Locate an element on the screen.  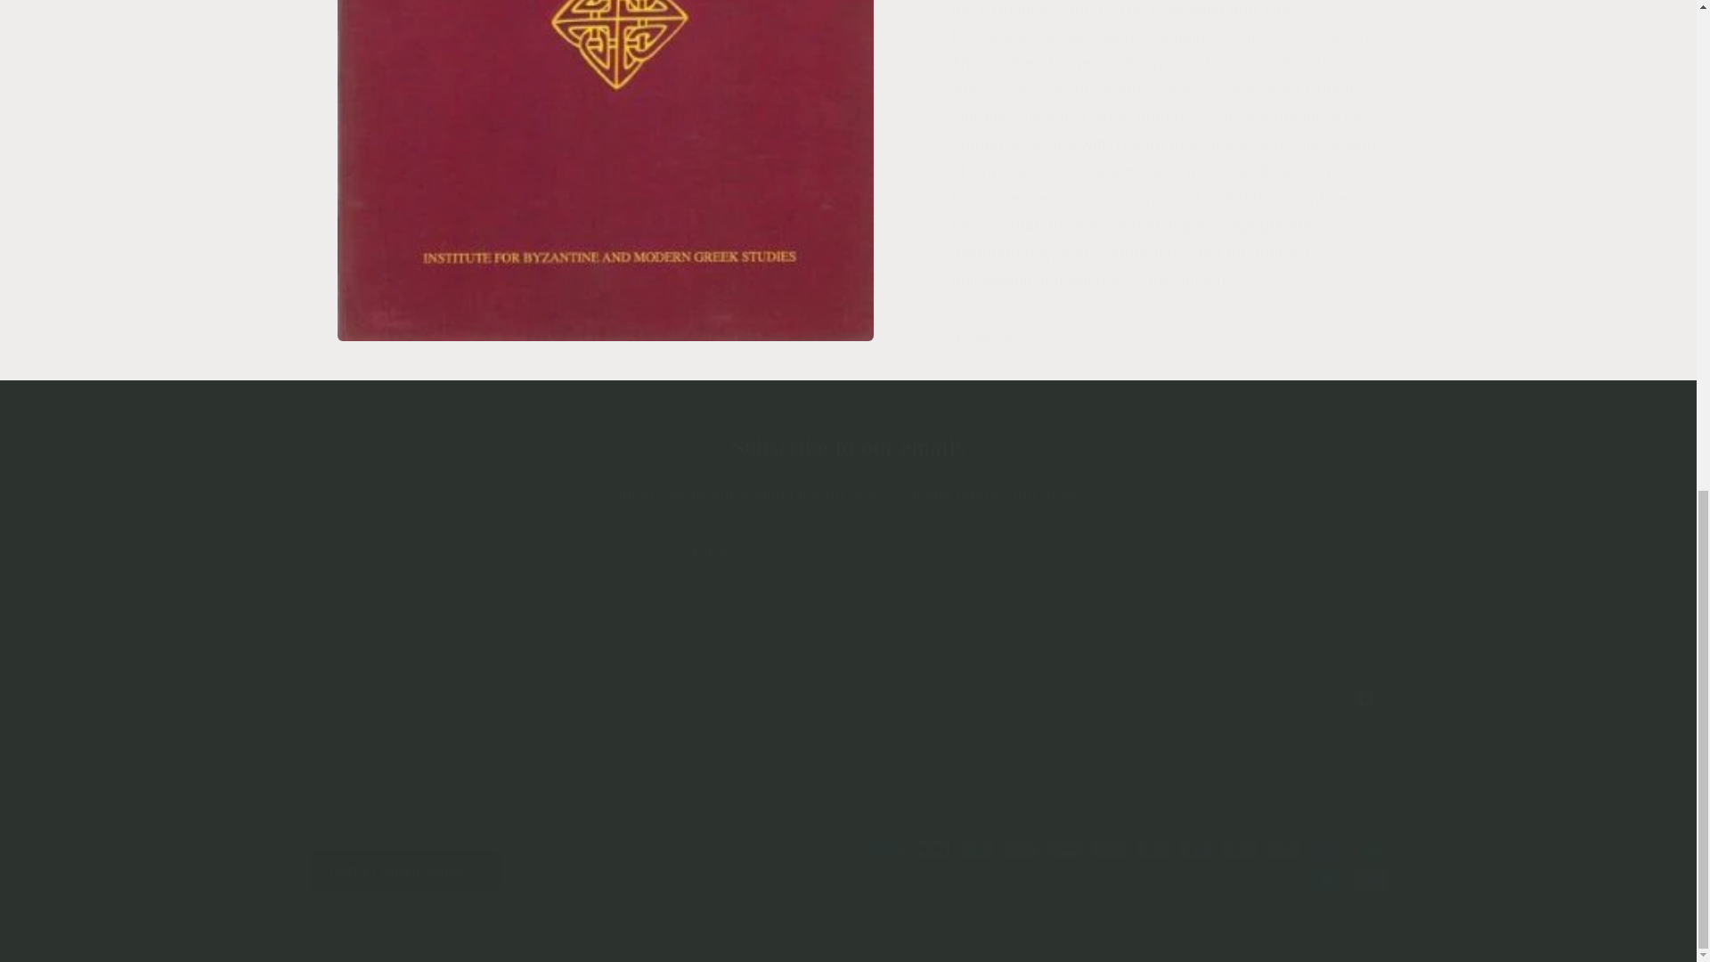
Email is located at coordinates (848, 550).